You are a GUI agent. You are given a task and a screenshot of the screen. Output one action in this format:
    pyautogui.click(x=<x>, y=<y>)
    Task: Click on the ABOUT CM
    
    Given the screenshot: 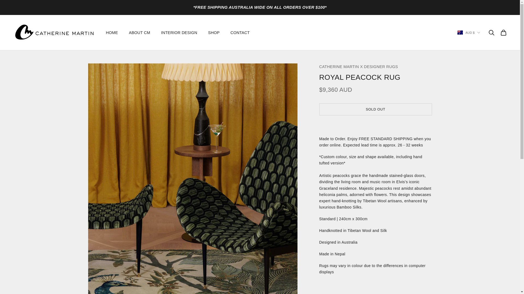 What is the action you would take?
    pyautogui.click(x=139, y=33)
    